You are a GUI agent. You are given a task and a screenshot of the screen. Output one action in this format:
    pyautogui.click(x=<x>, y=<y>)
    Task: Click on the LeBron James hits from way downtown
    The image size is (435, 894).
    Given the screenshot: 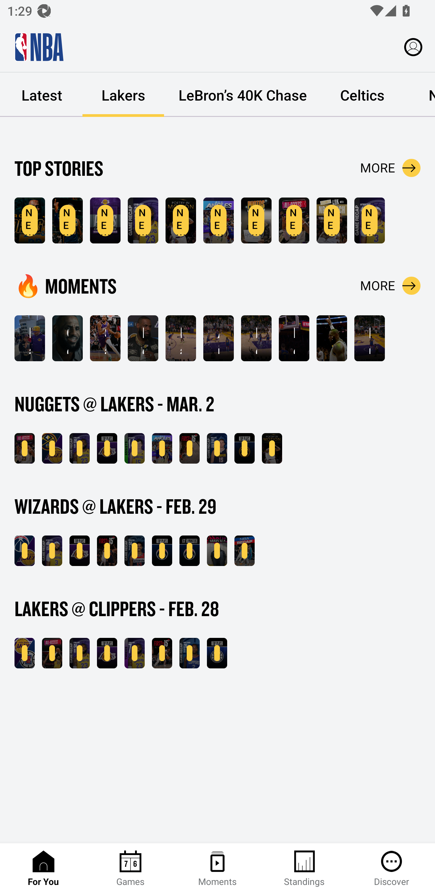 What is the action you would take?
    pyautogui.click(x=256, y=338)
    